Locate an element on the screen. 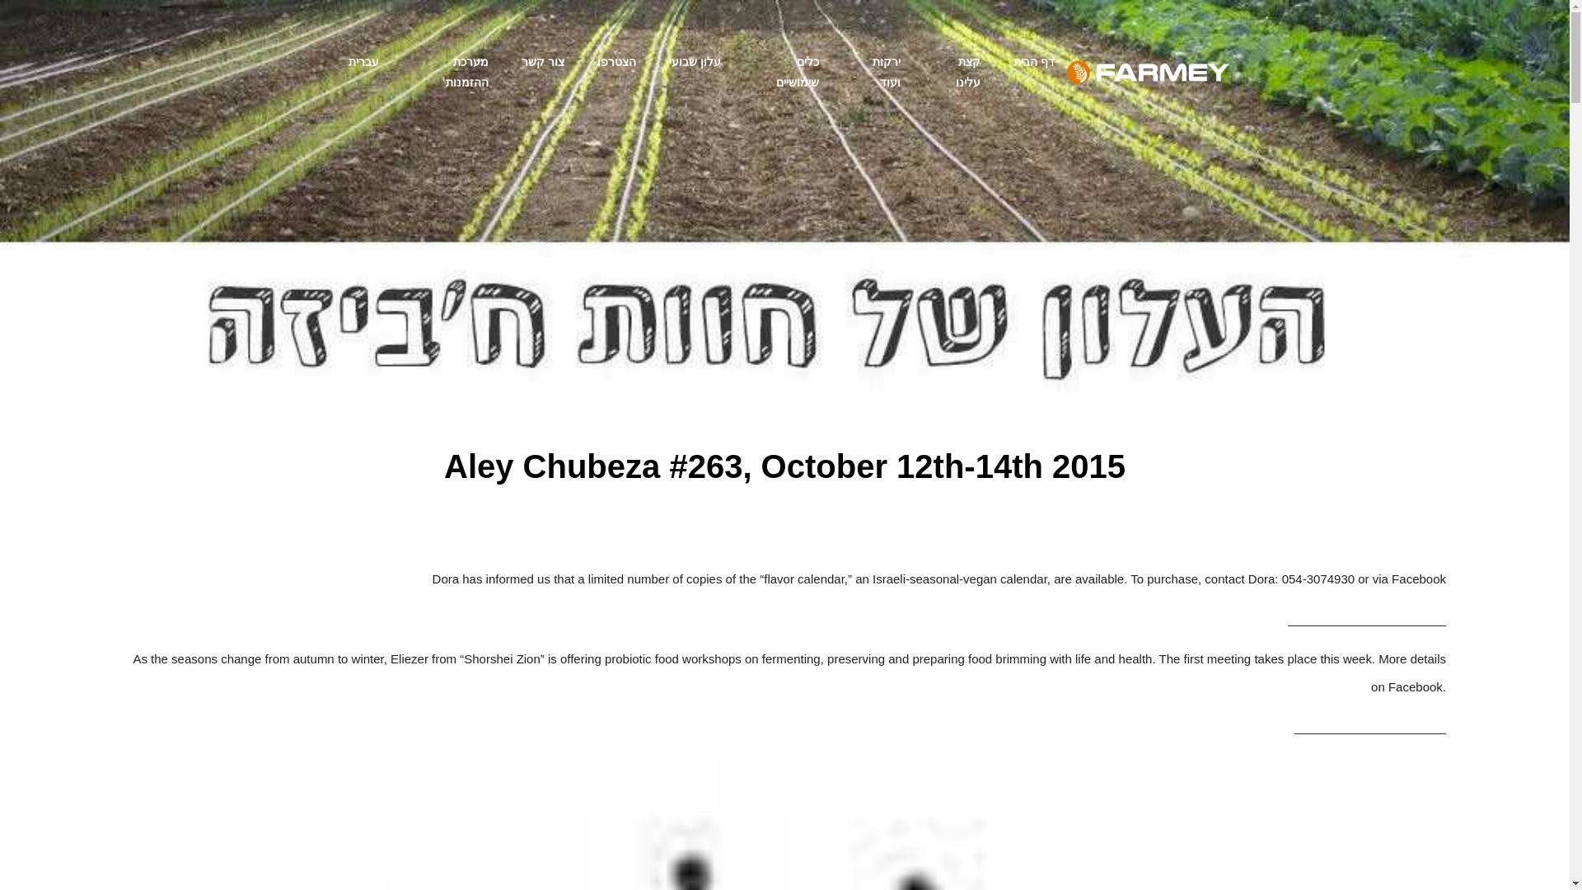  via Facebook is located at coordinates (1409, 578).